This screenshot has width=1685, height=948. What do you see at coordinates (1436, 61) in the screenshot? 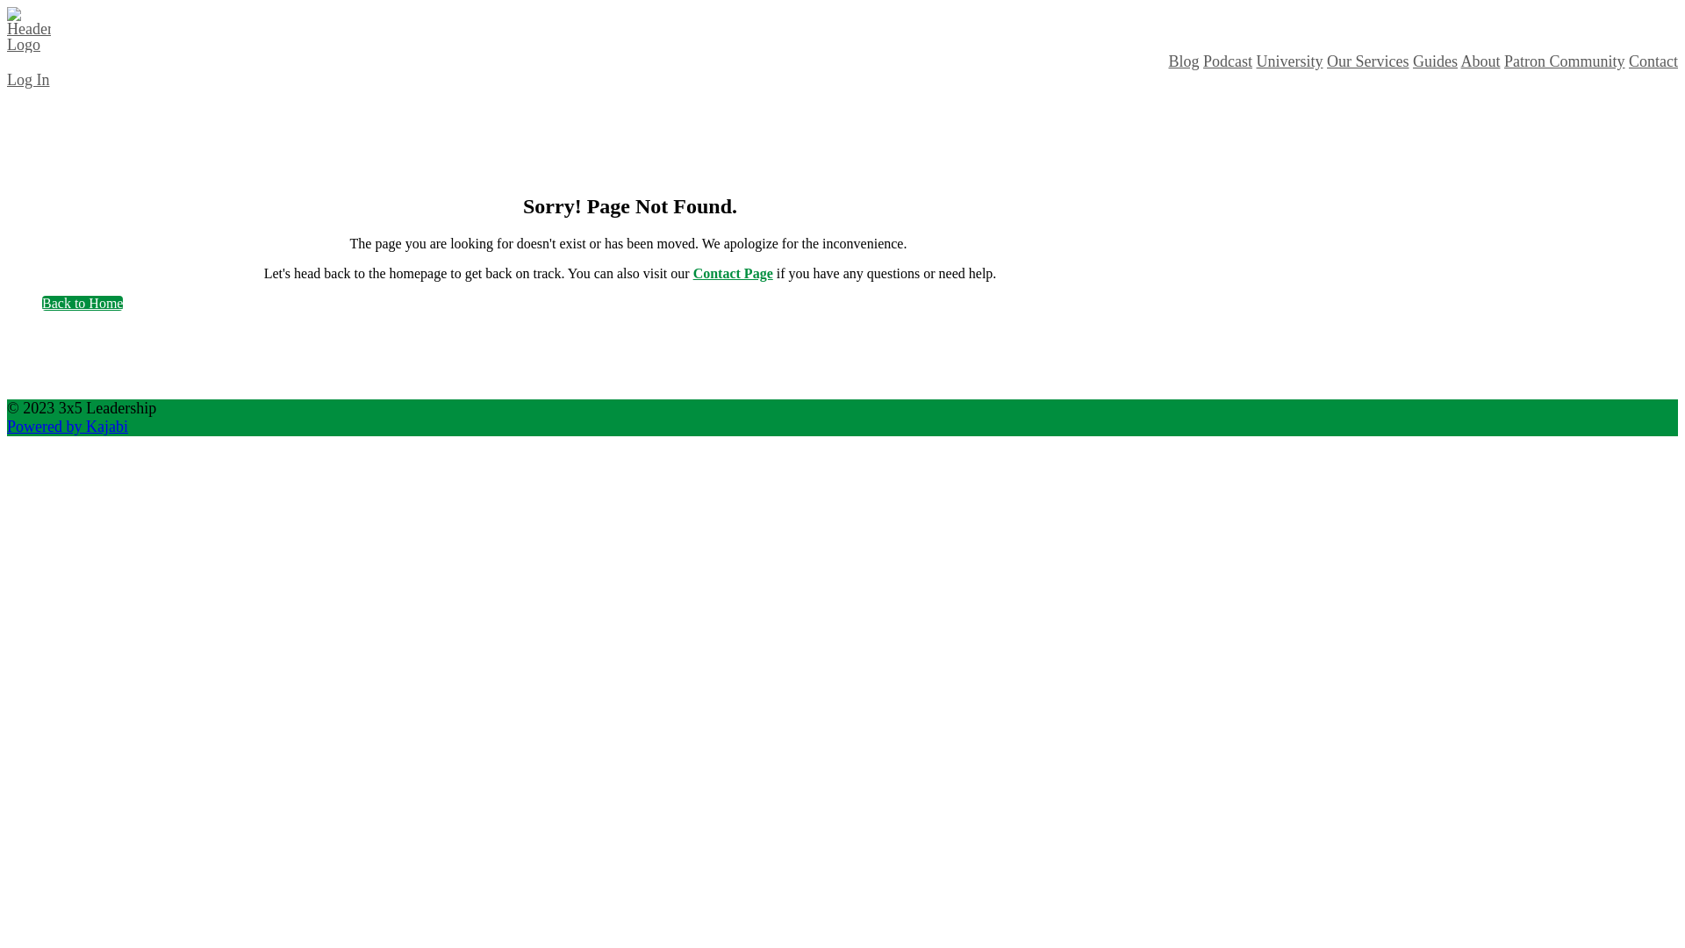
I see `Guides` at bounding box center [1436, 61].